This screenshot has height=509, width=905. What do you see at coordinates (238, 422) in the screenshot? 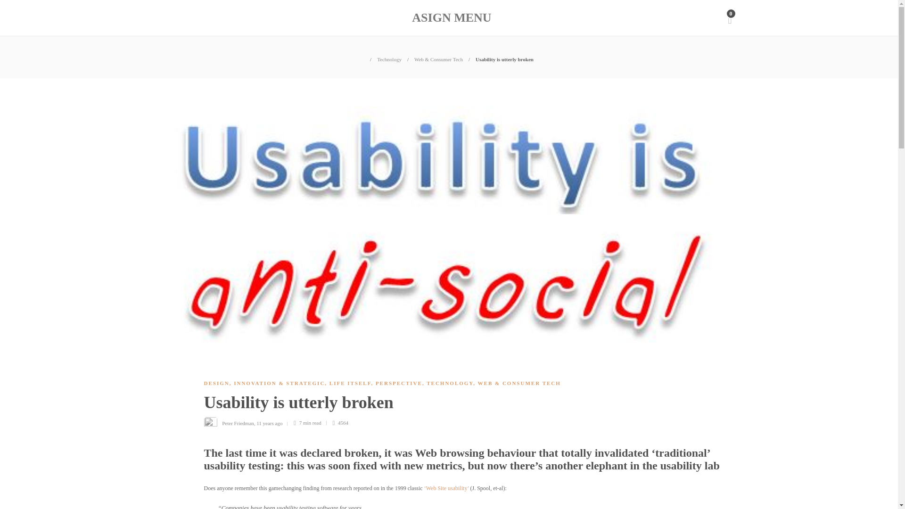
I see `Peter Friedman` at bounding box center [238, 422].